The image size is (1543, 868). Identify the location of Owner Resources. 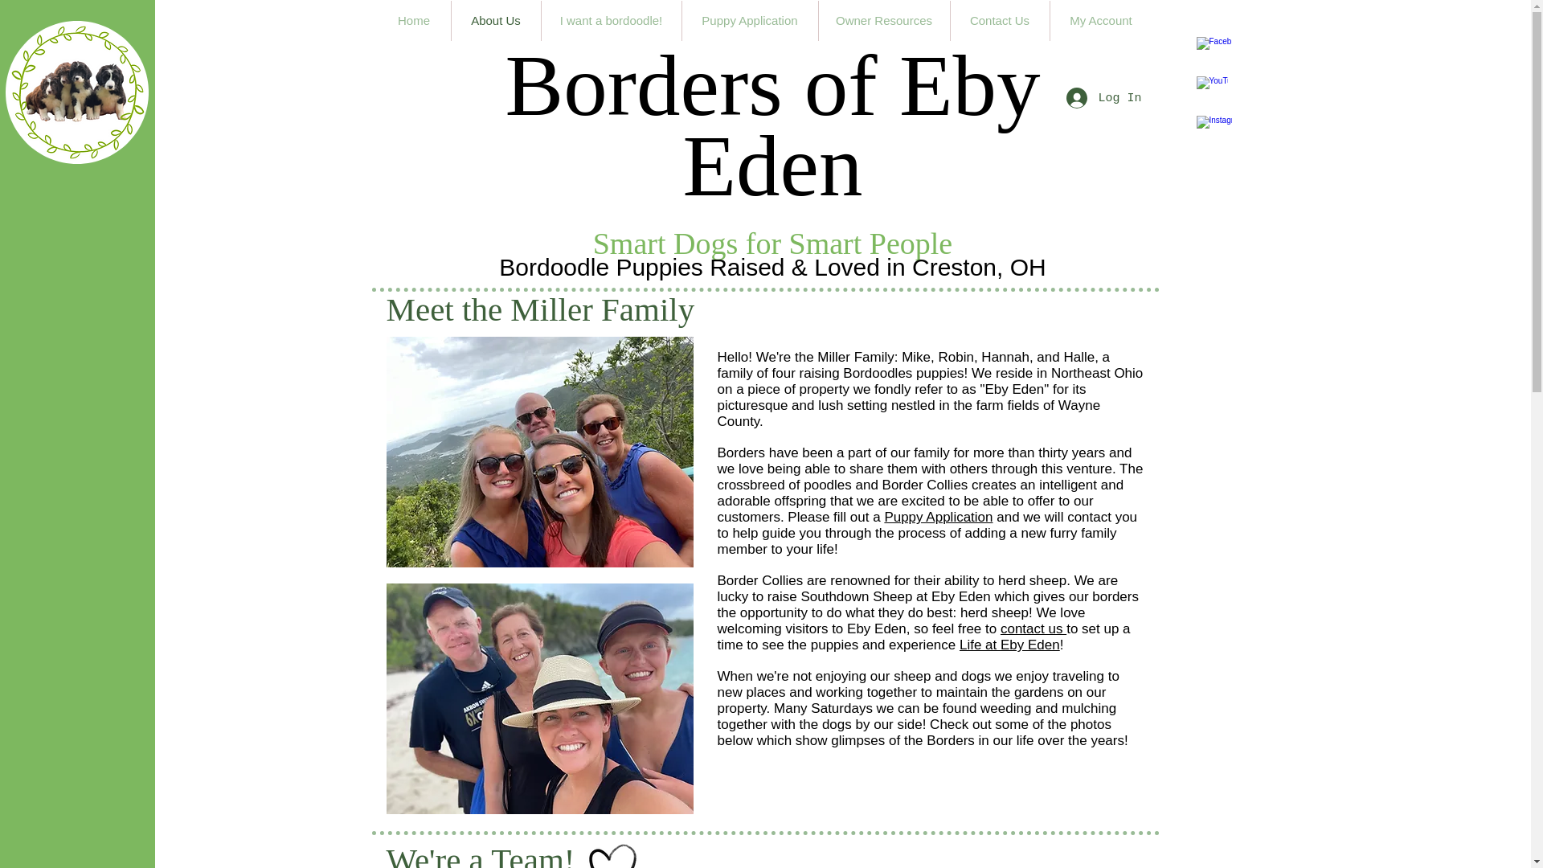
(882, 21).